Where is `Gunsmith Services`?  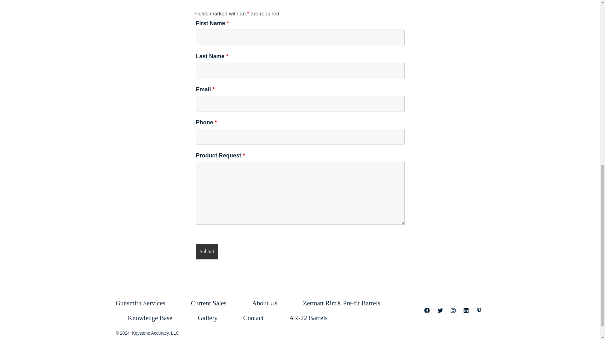
Gunsmith Services is located at coordinates (146, 303).